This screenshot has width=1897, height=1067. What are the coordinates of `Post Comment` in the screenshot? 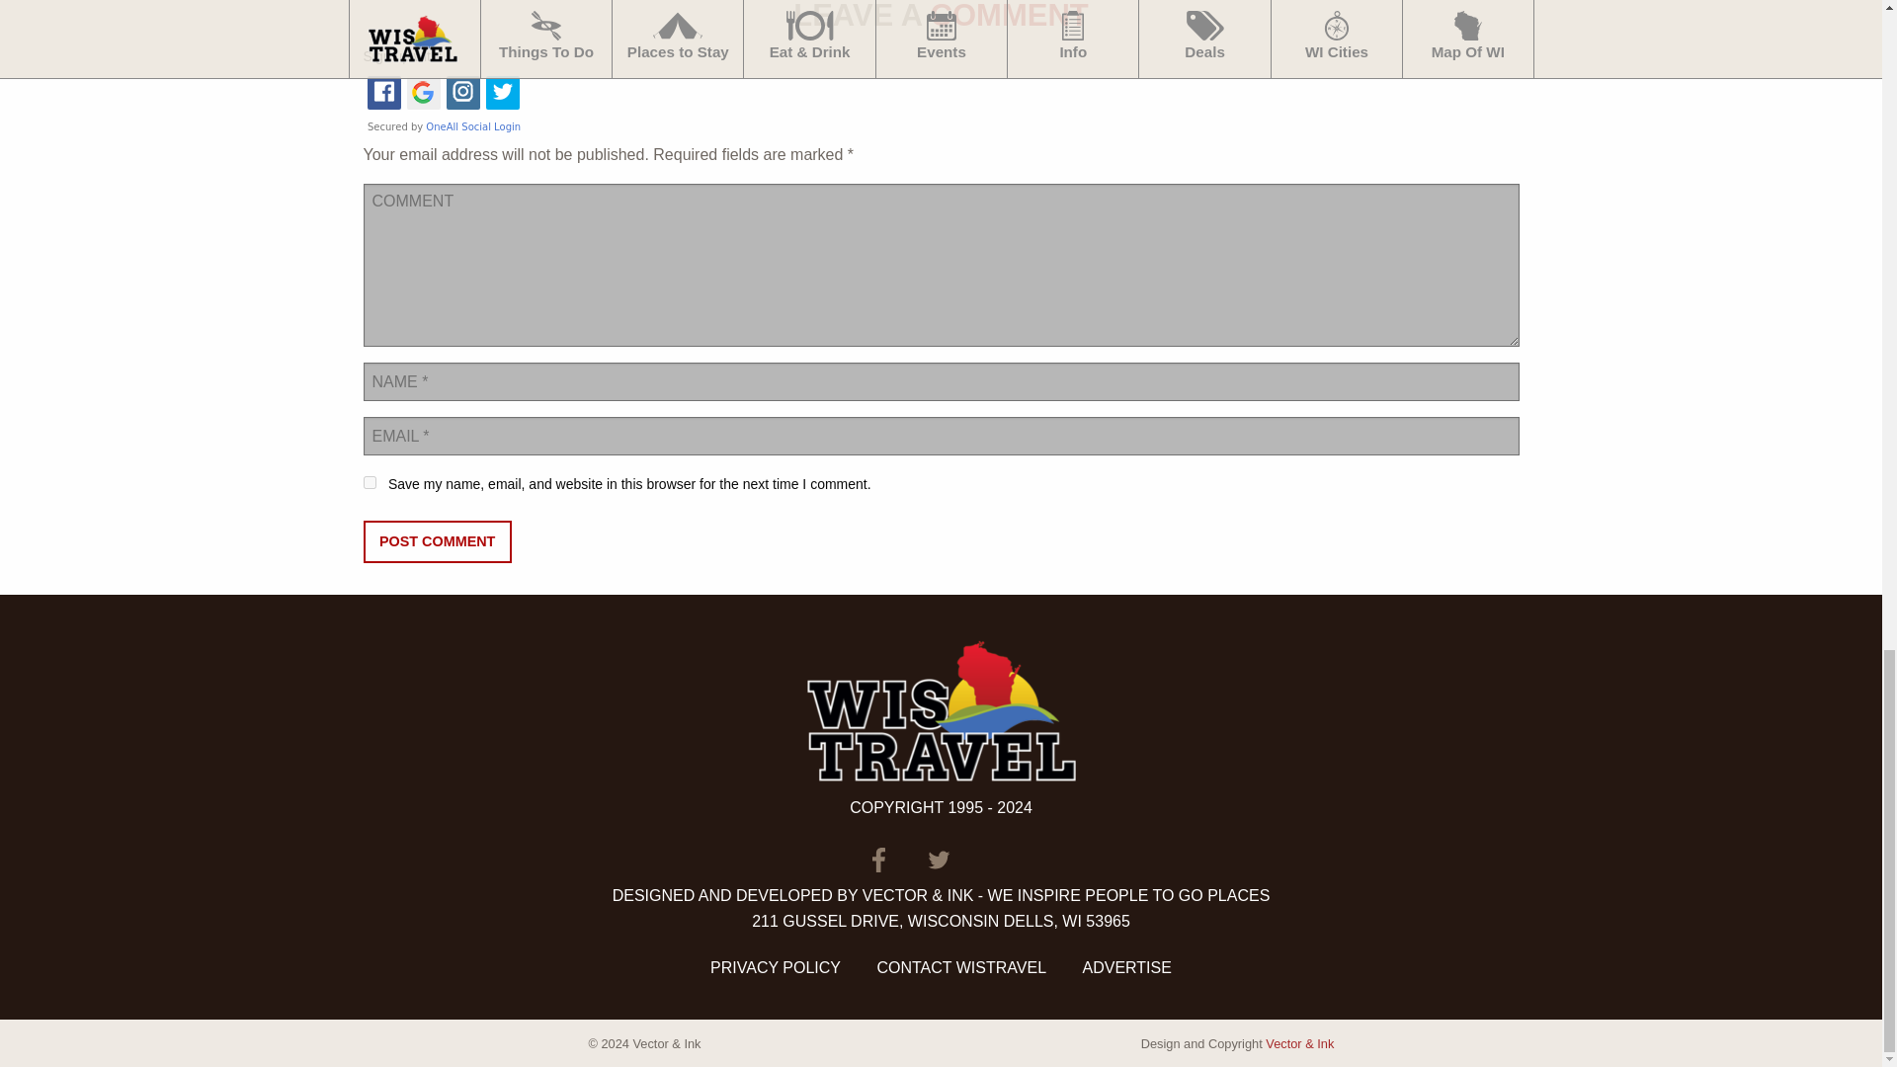 It's located at (438, 541).